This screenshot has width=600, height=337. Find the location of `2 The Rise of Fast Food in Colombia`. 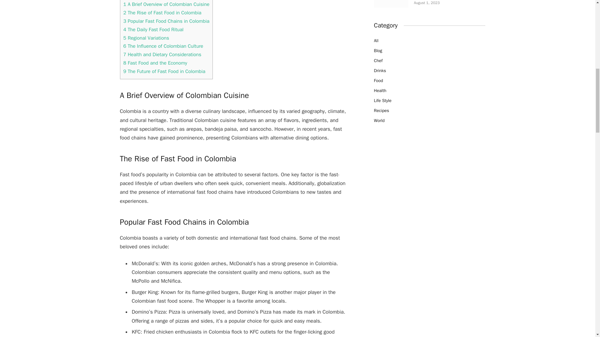

2 The Rise of Fast Food in Colombia is located at coordinates (162, 12).